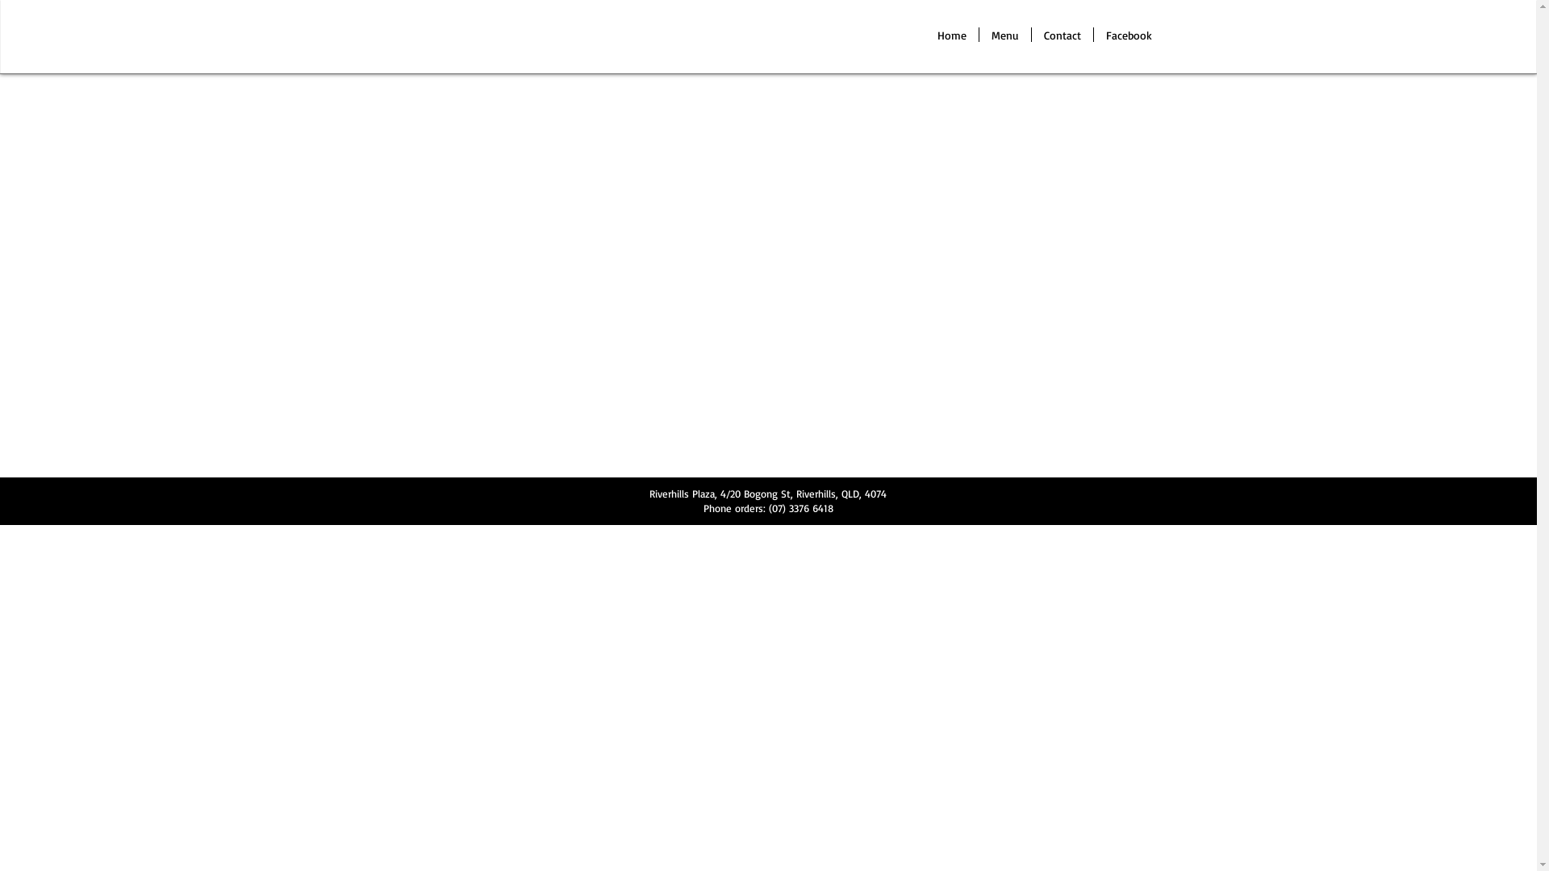  Describe the element at coordinates (1062, 35) in the screenshot. I see `Contact` at that location.